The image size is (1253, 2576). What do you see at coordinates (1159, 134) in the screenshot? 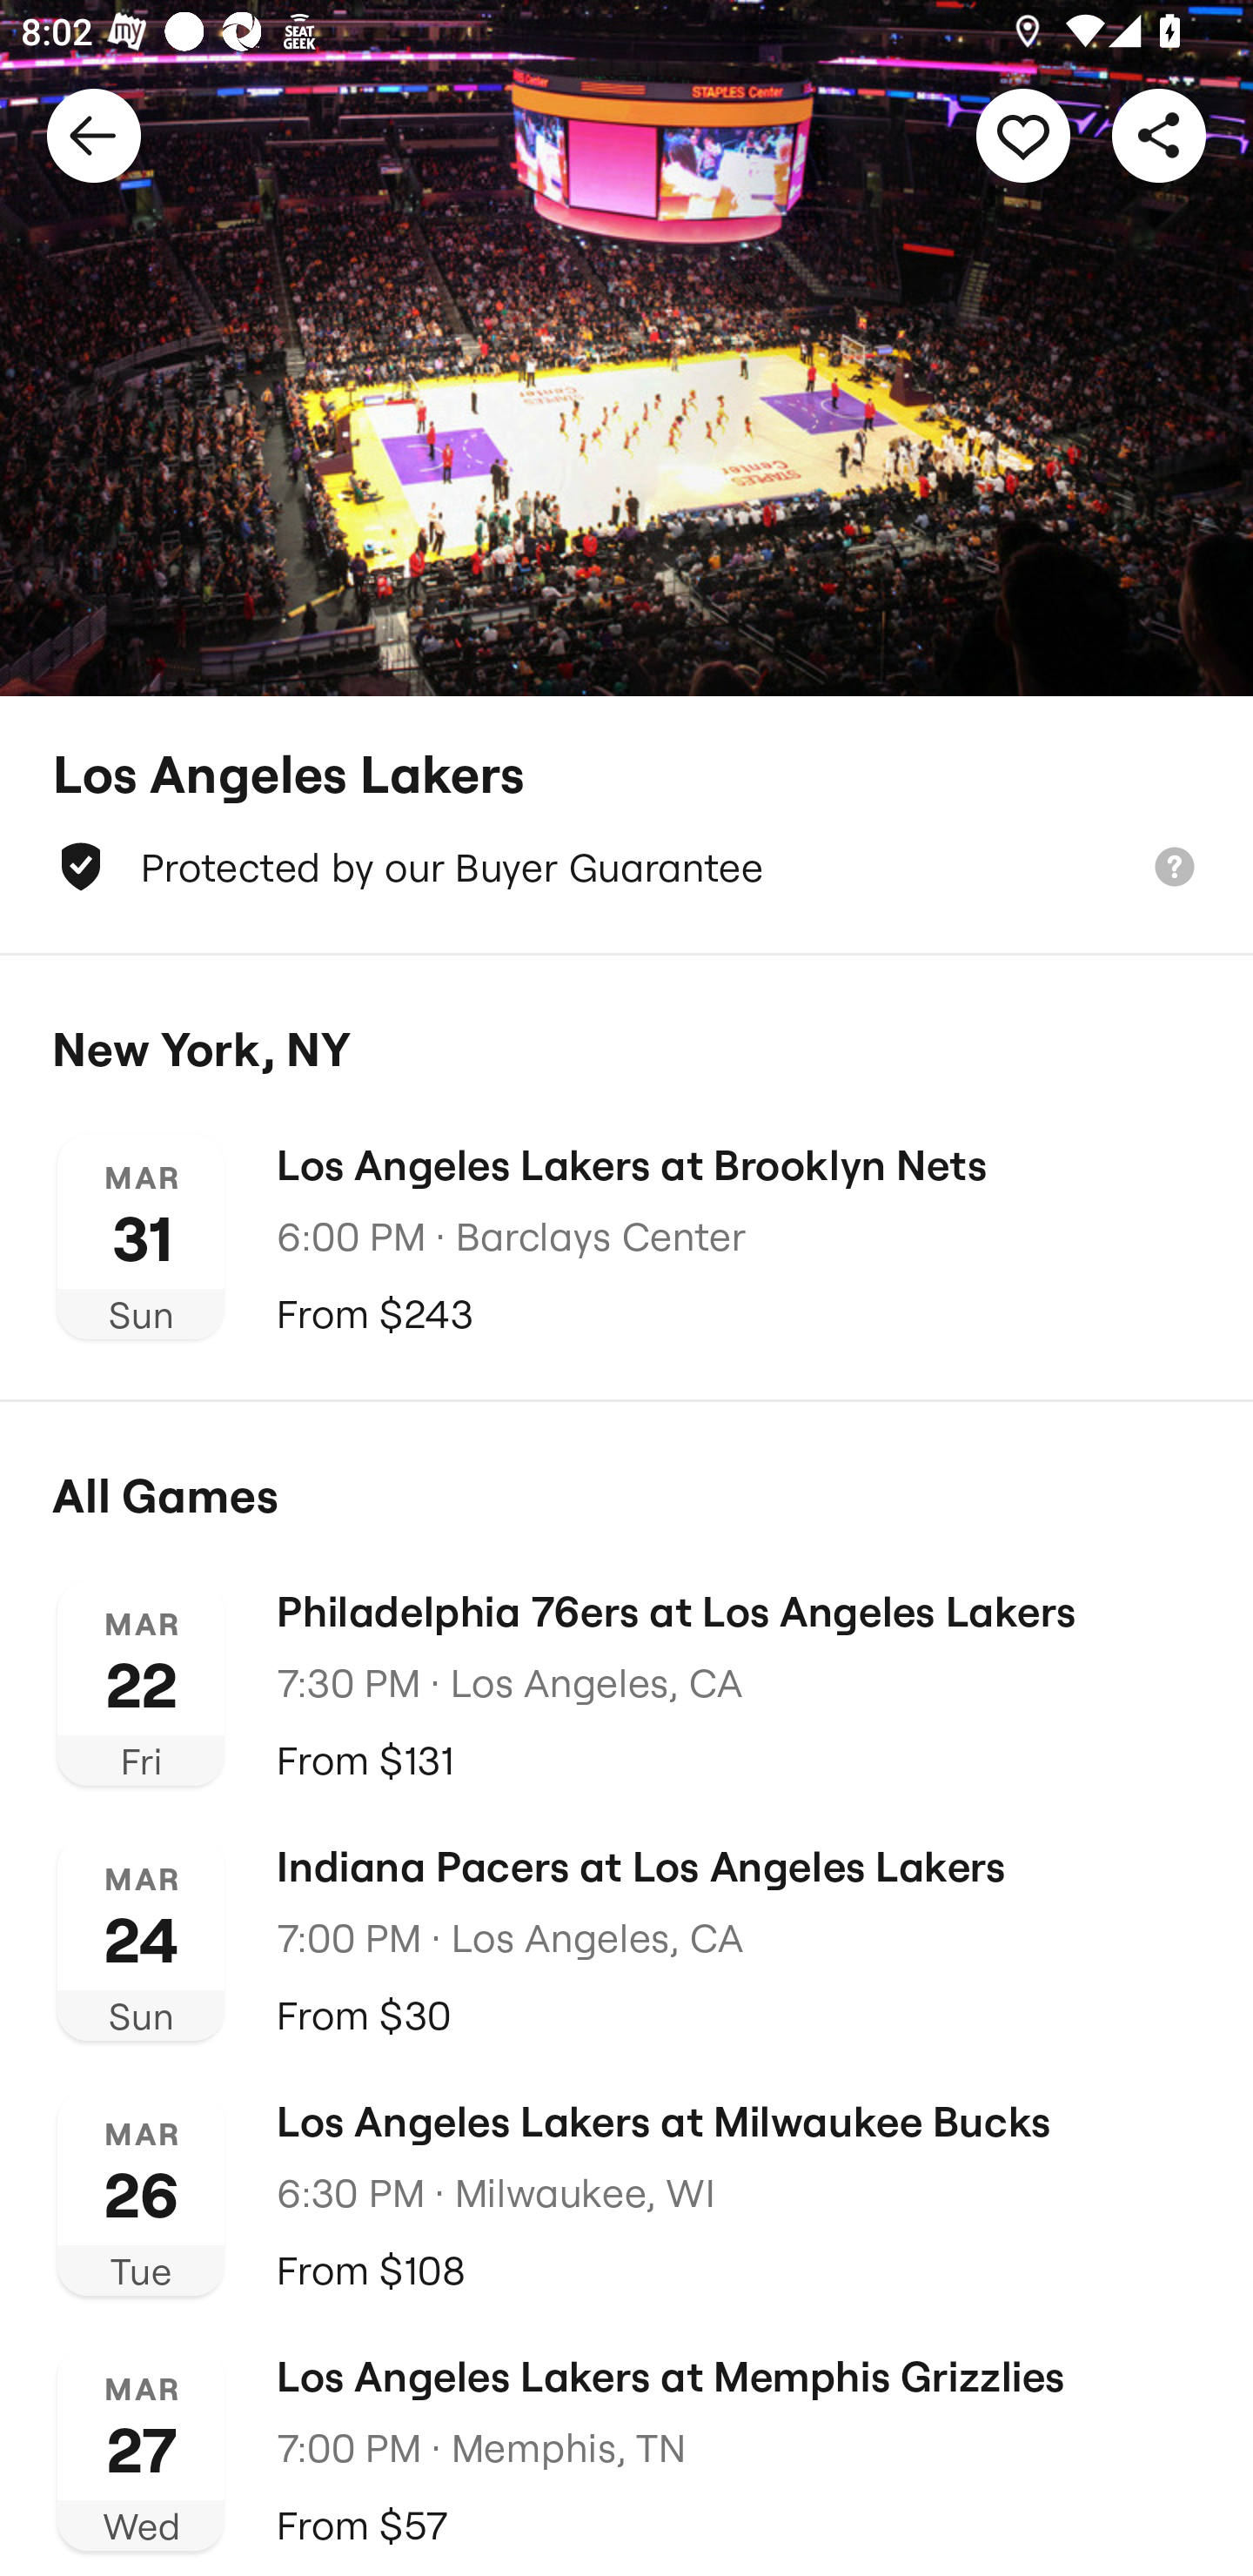
I see `Share this performer` at bounding box center [1159, 134].